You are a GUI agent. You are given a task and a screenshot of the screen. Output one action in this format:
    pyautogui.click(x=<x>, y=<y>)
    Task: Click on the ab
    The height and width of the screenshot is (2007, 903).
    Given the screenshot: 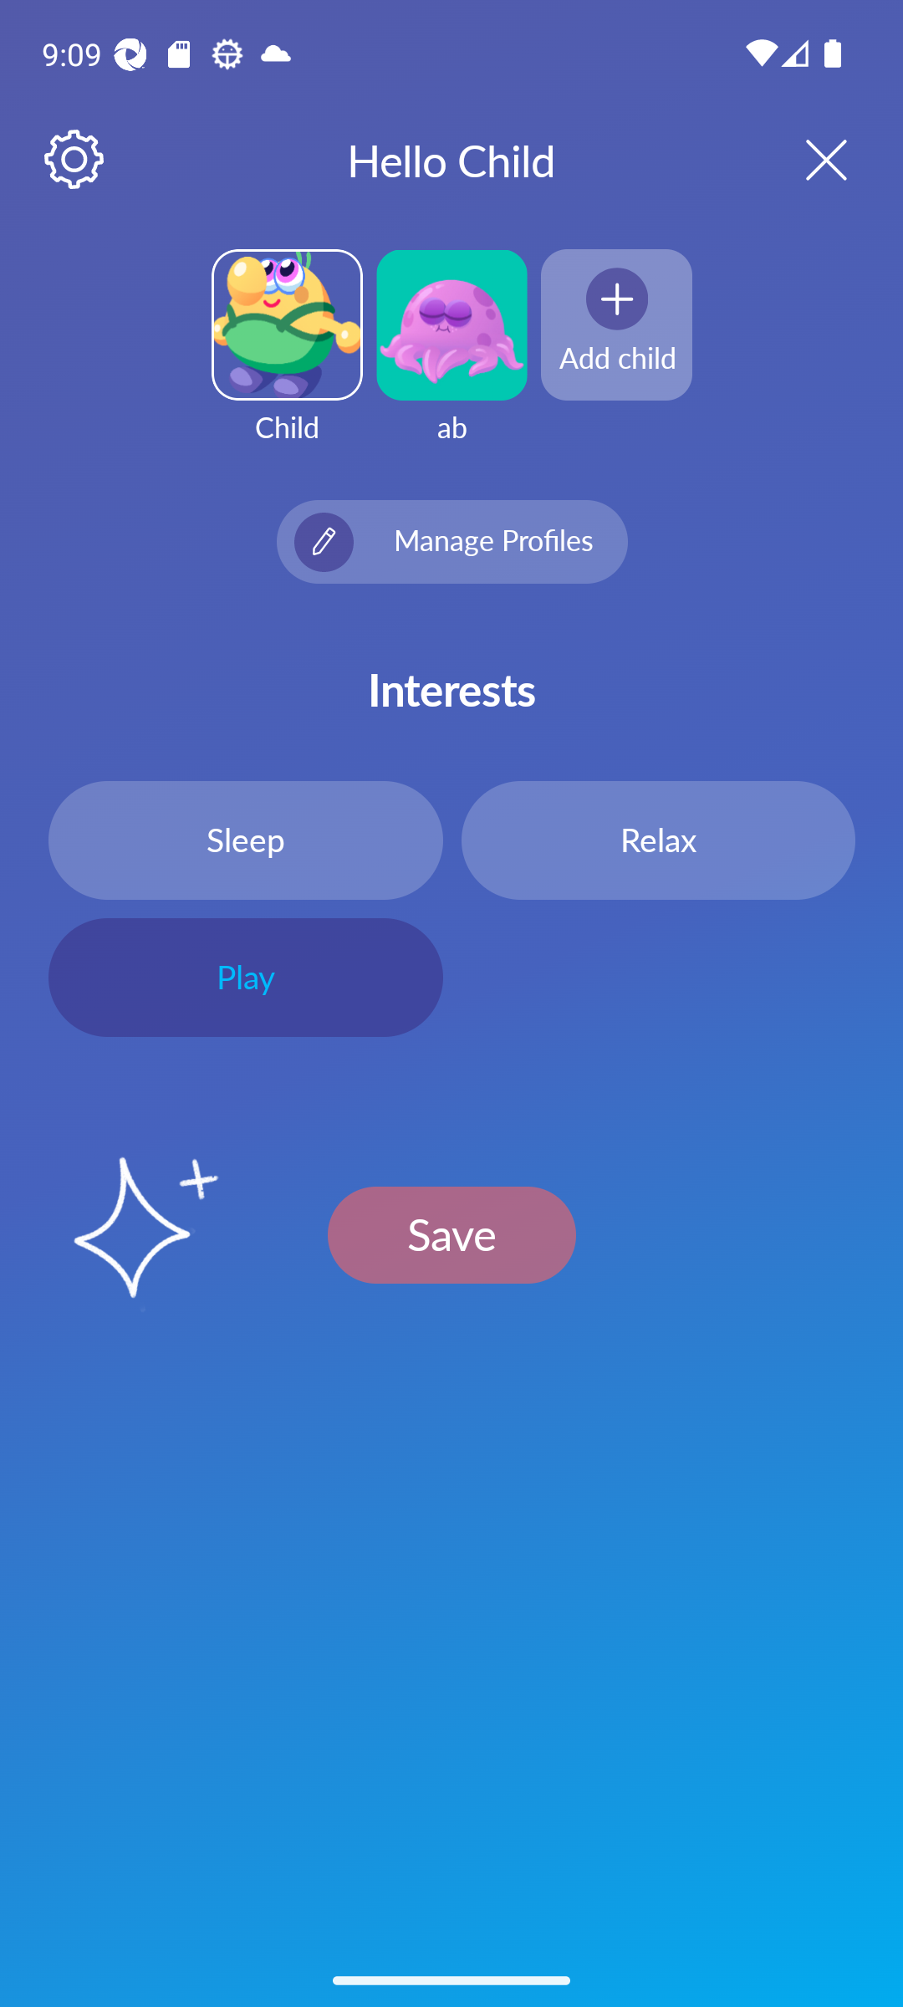 What is the action you would take?
    pyautogui.click(x=451, y=361)
    